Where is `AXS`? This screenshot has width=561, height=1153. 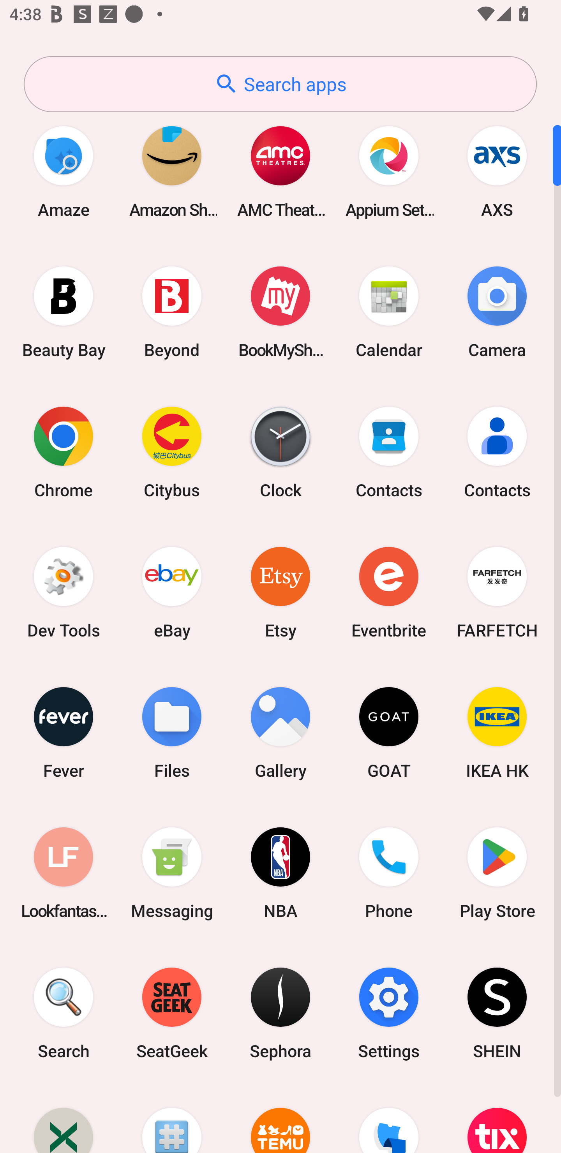
AXS is located at coordinates (497, 171).